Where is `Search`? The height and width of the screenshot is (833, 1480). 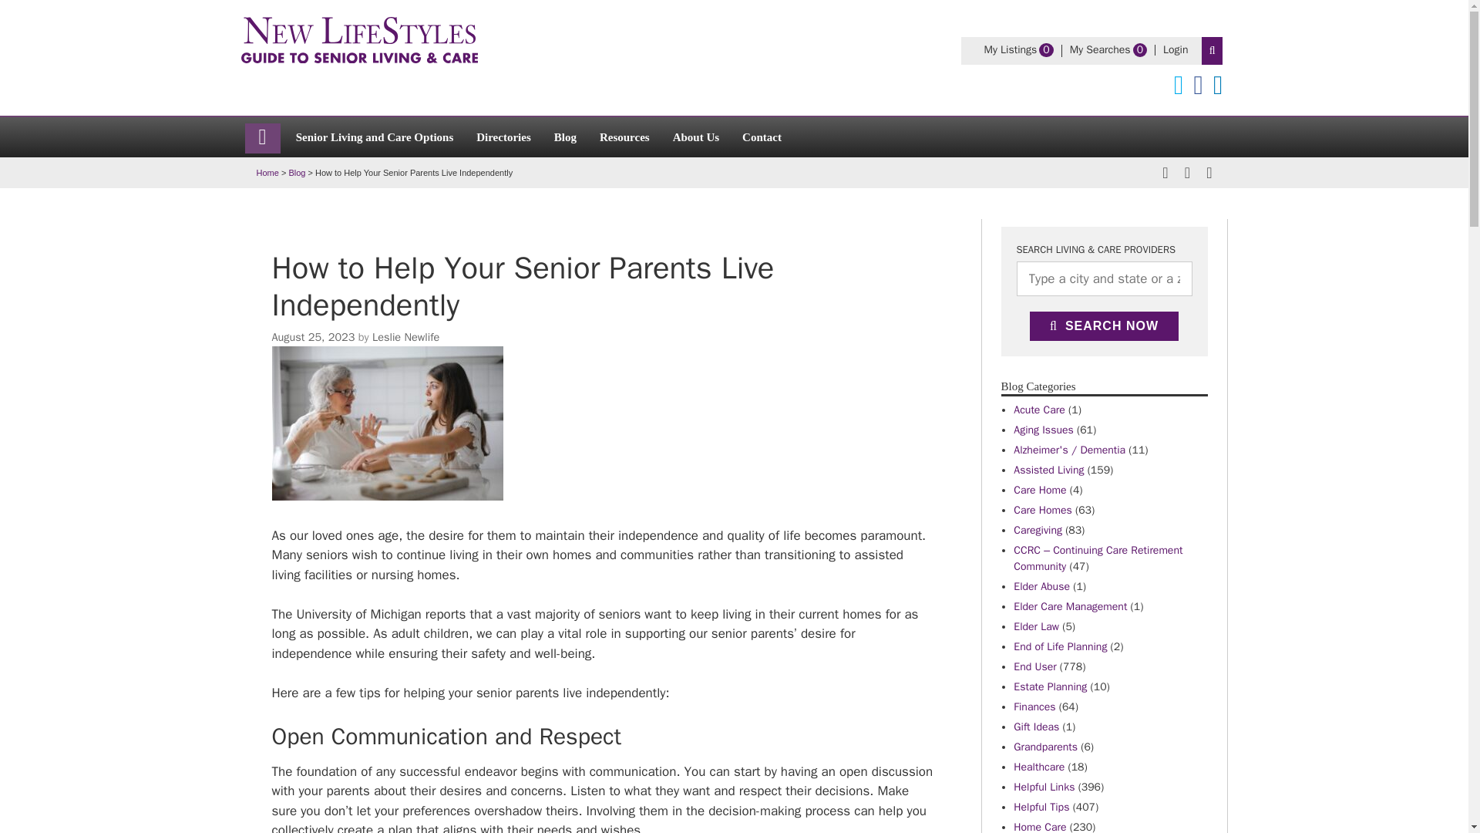 Search is located at coordinates (405, 336).